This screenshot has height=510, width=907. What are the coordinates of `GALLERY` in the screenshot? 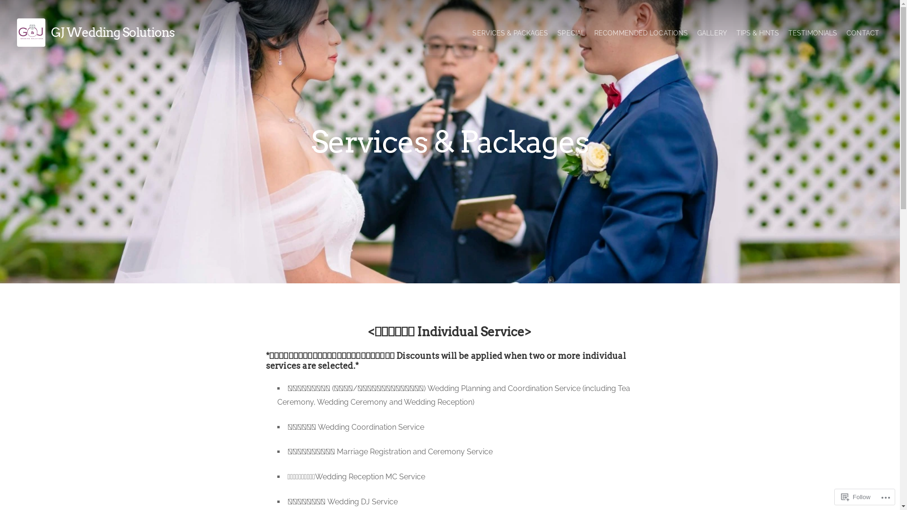 It's located at (712, 33).